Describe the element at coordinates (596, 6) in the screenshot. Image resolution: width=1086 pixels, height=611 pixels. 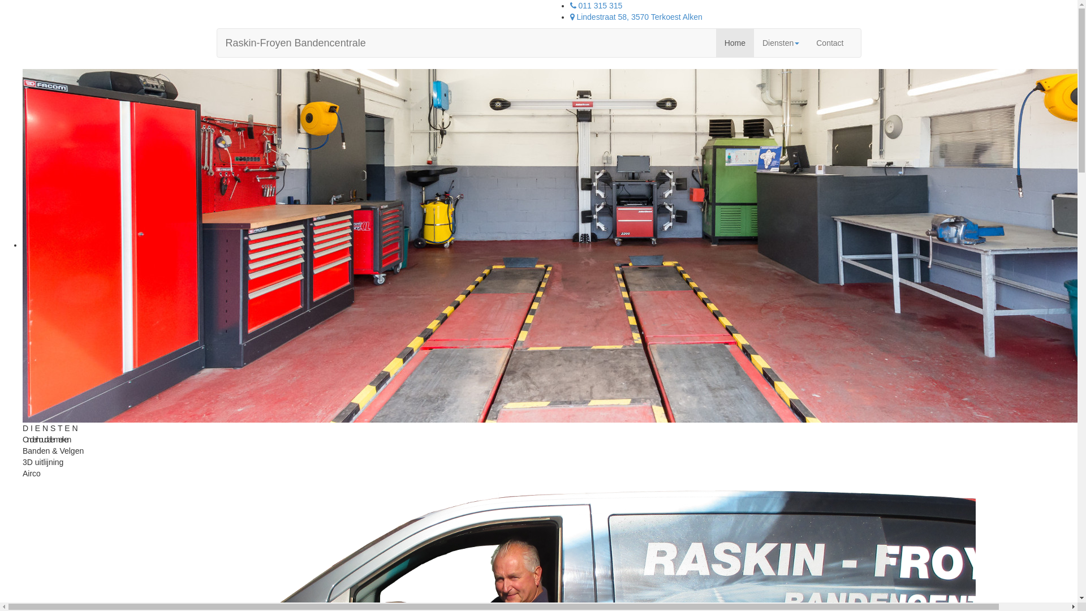
I see `011 315 315` at that location.